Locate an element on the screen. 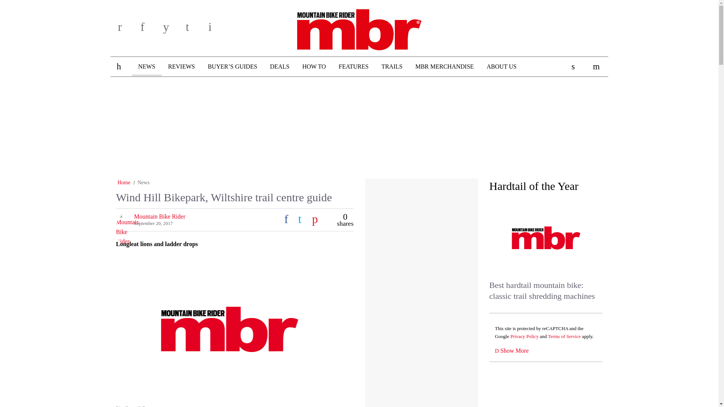 Image resolution: width=724 pixels, height=407 pixels. News is located at coordinates (143, 182).